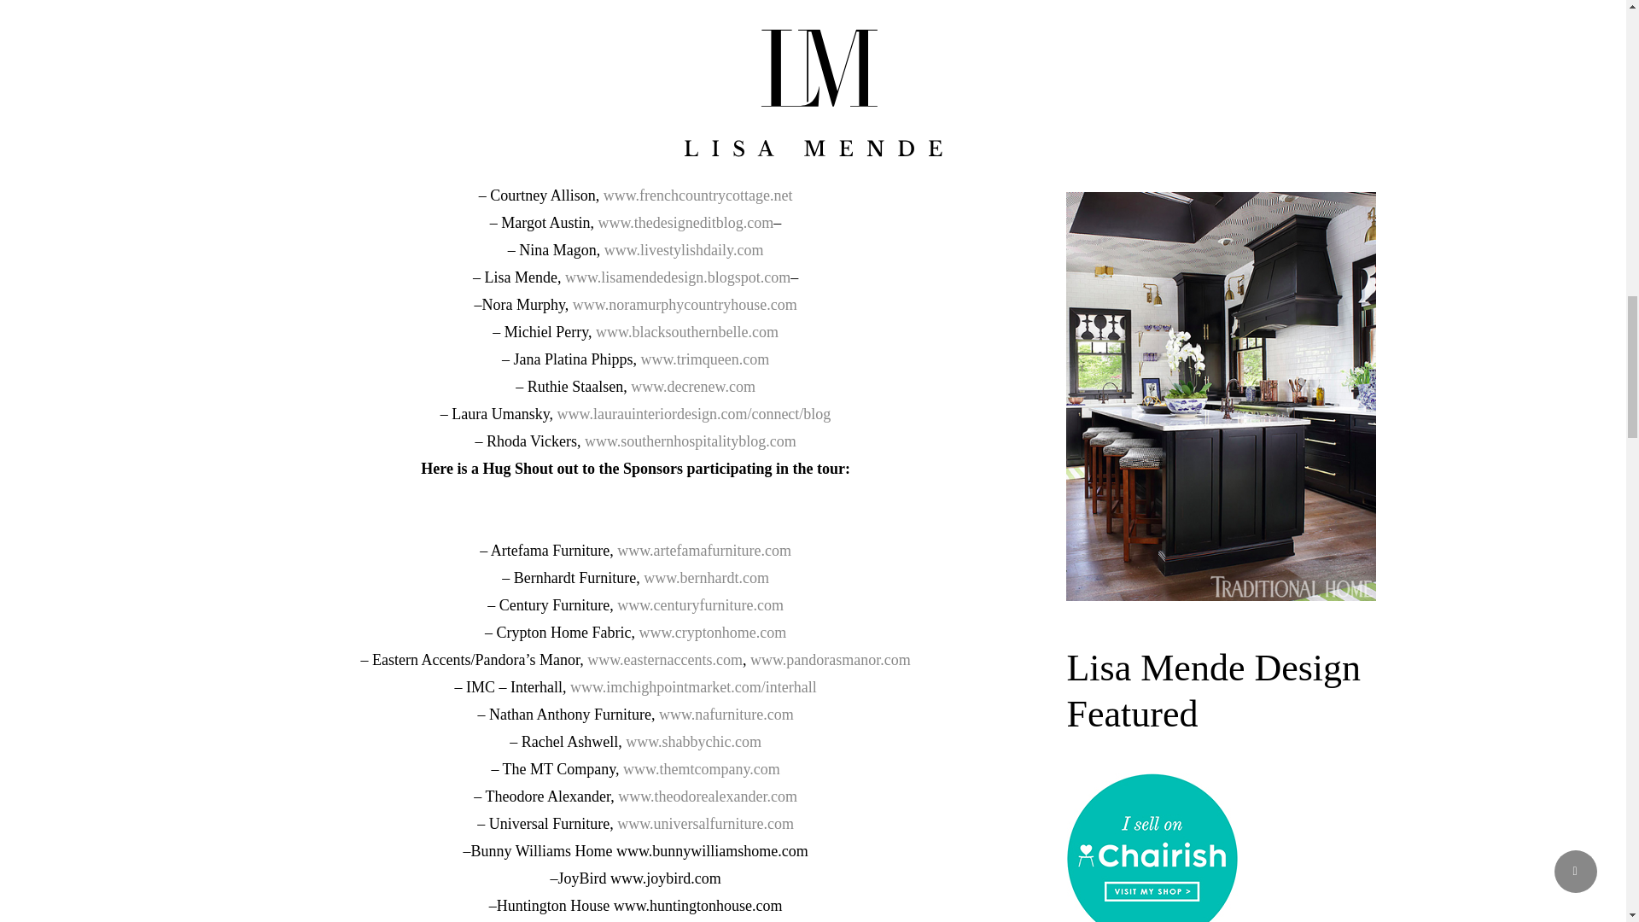  What do you see at coordinates (712, 632) in the screenshot?
I see `www.cryptonhome.com` at bounding box center [712, 632].